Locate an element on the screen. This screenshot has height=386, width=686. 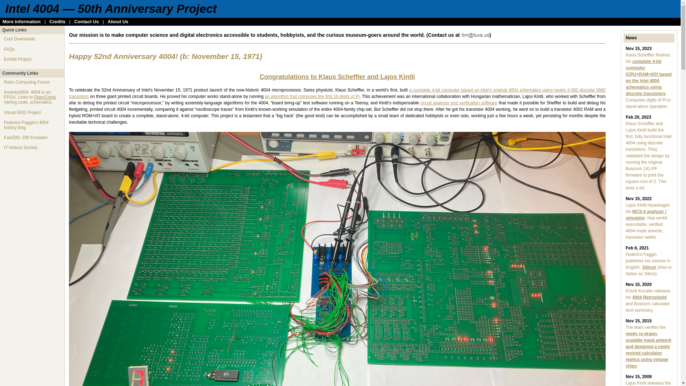
Exhibit Project is located at coordinates (18, 59).